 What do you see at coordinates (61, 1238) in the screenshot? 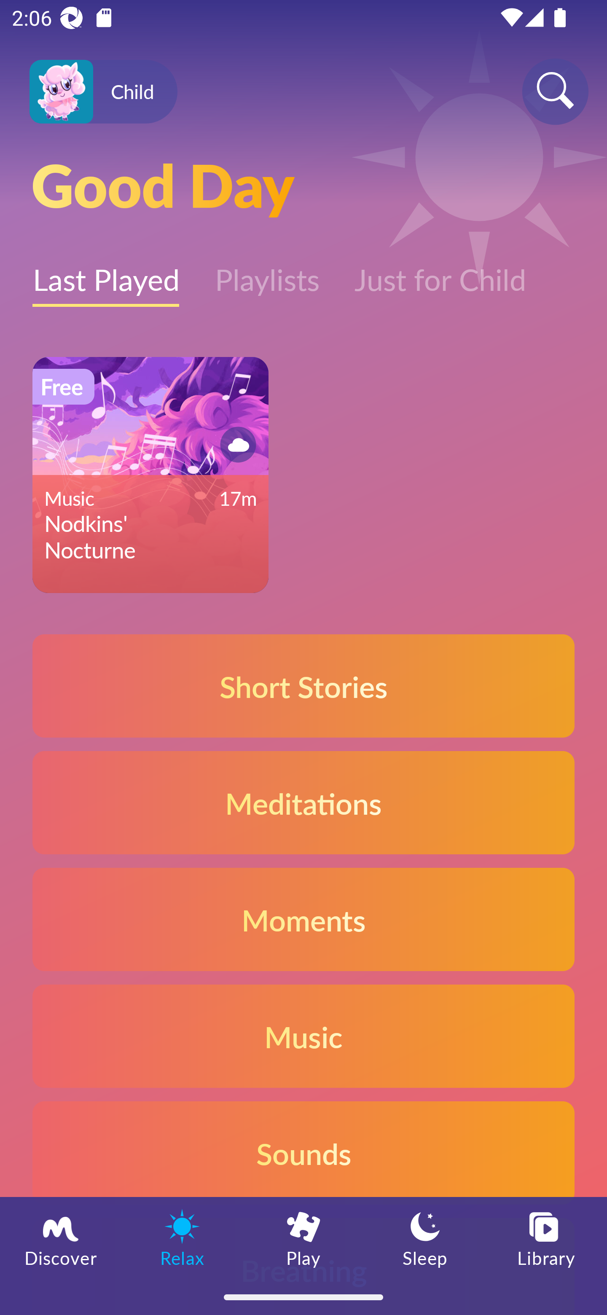
I see `Discover` at bounding box center [61, 1238].